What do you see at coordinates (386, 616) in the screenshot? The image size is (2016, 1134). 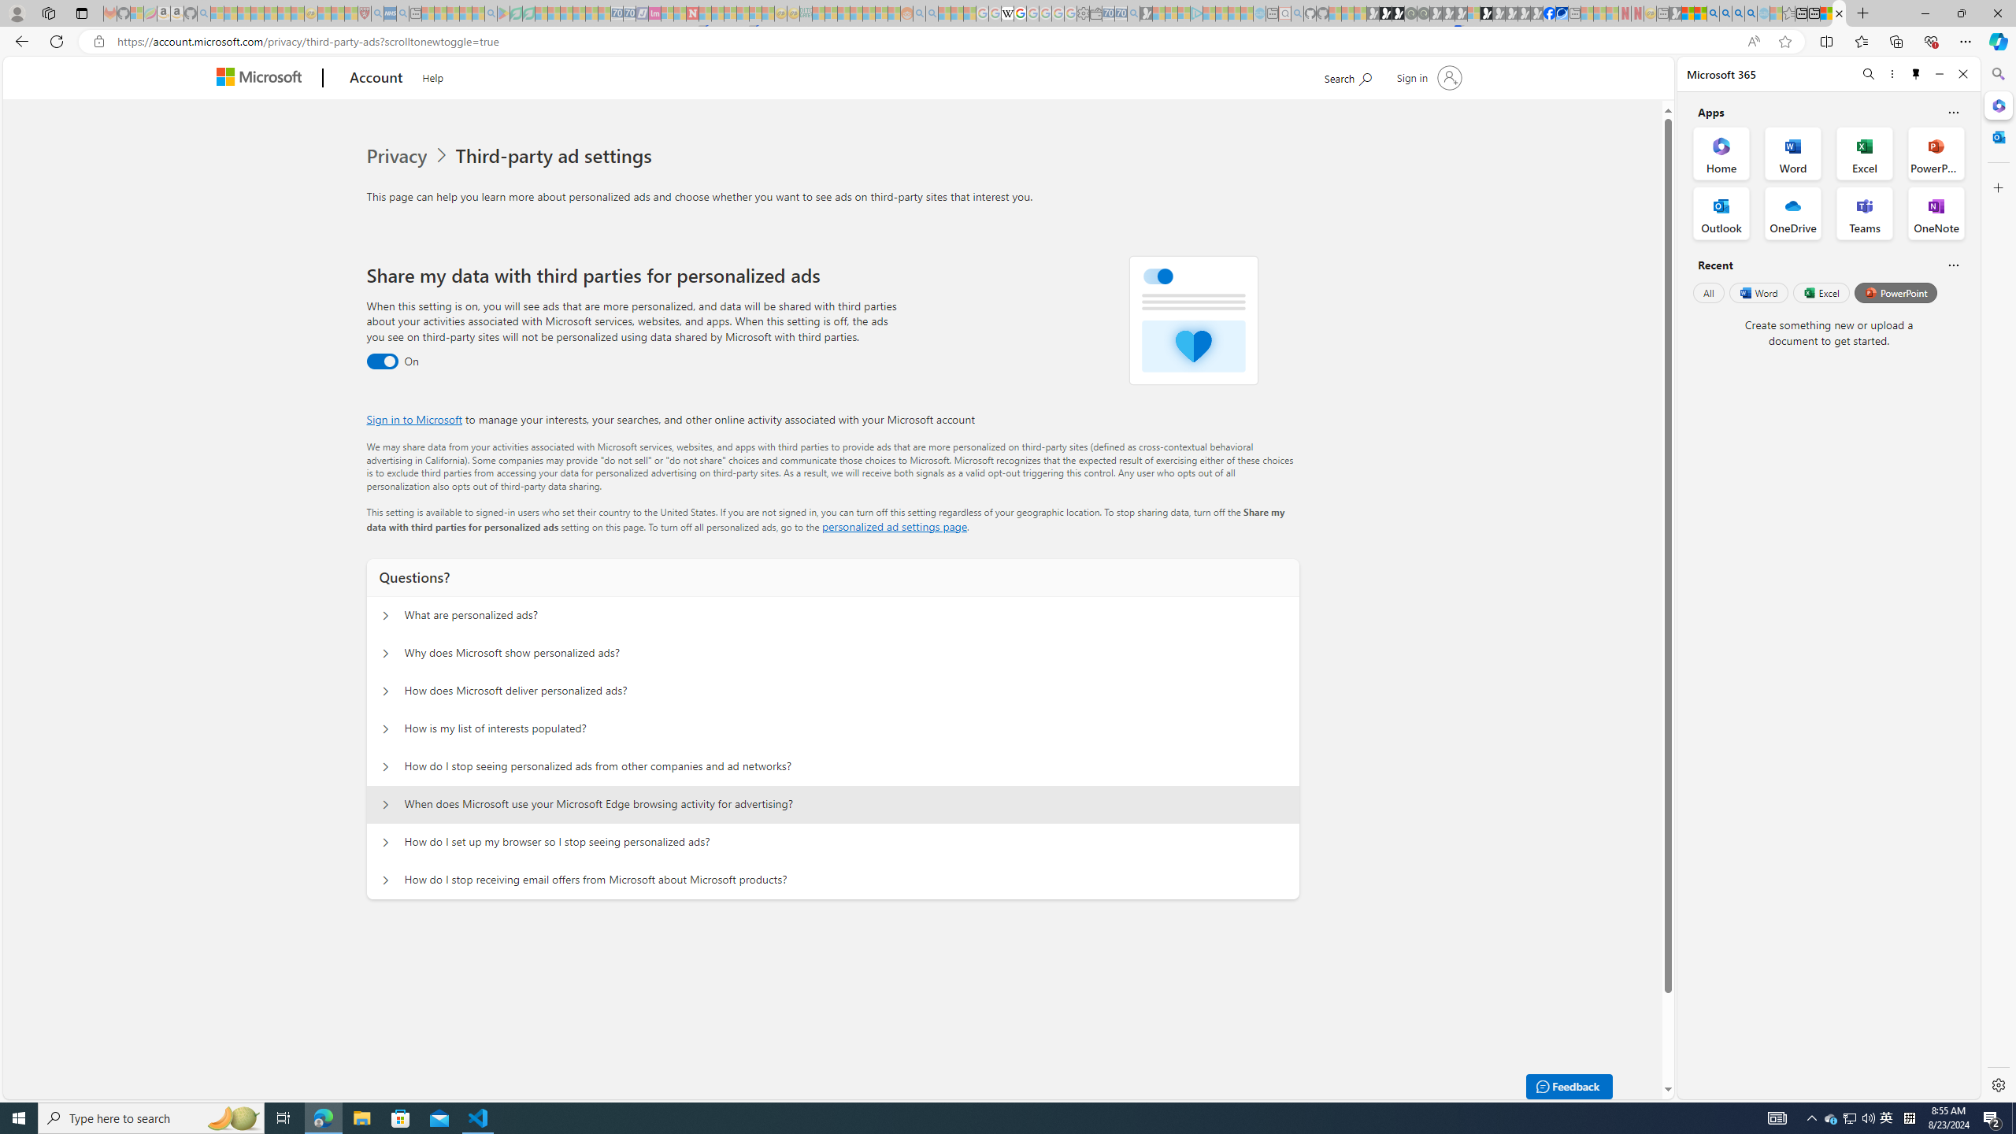 I see `Questions? What are personalized ads?` at bounding box center [386, 616].